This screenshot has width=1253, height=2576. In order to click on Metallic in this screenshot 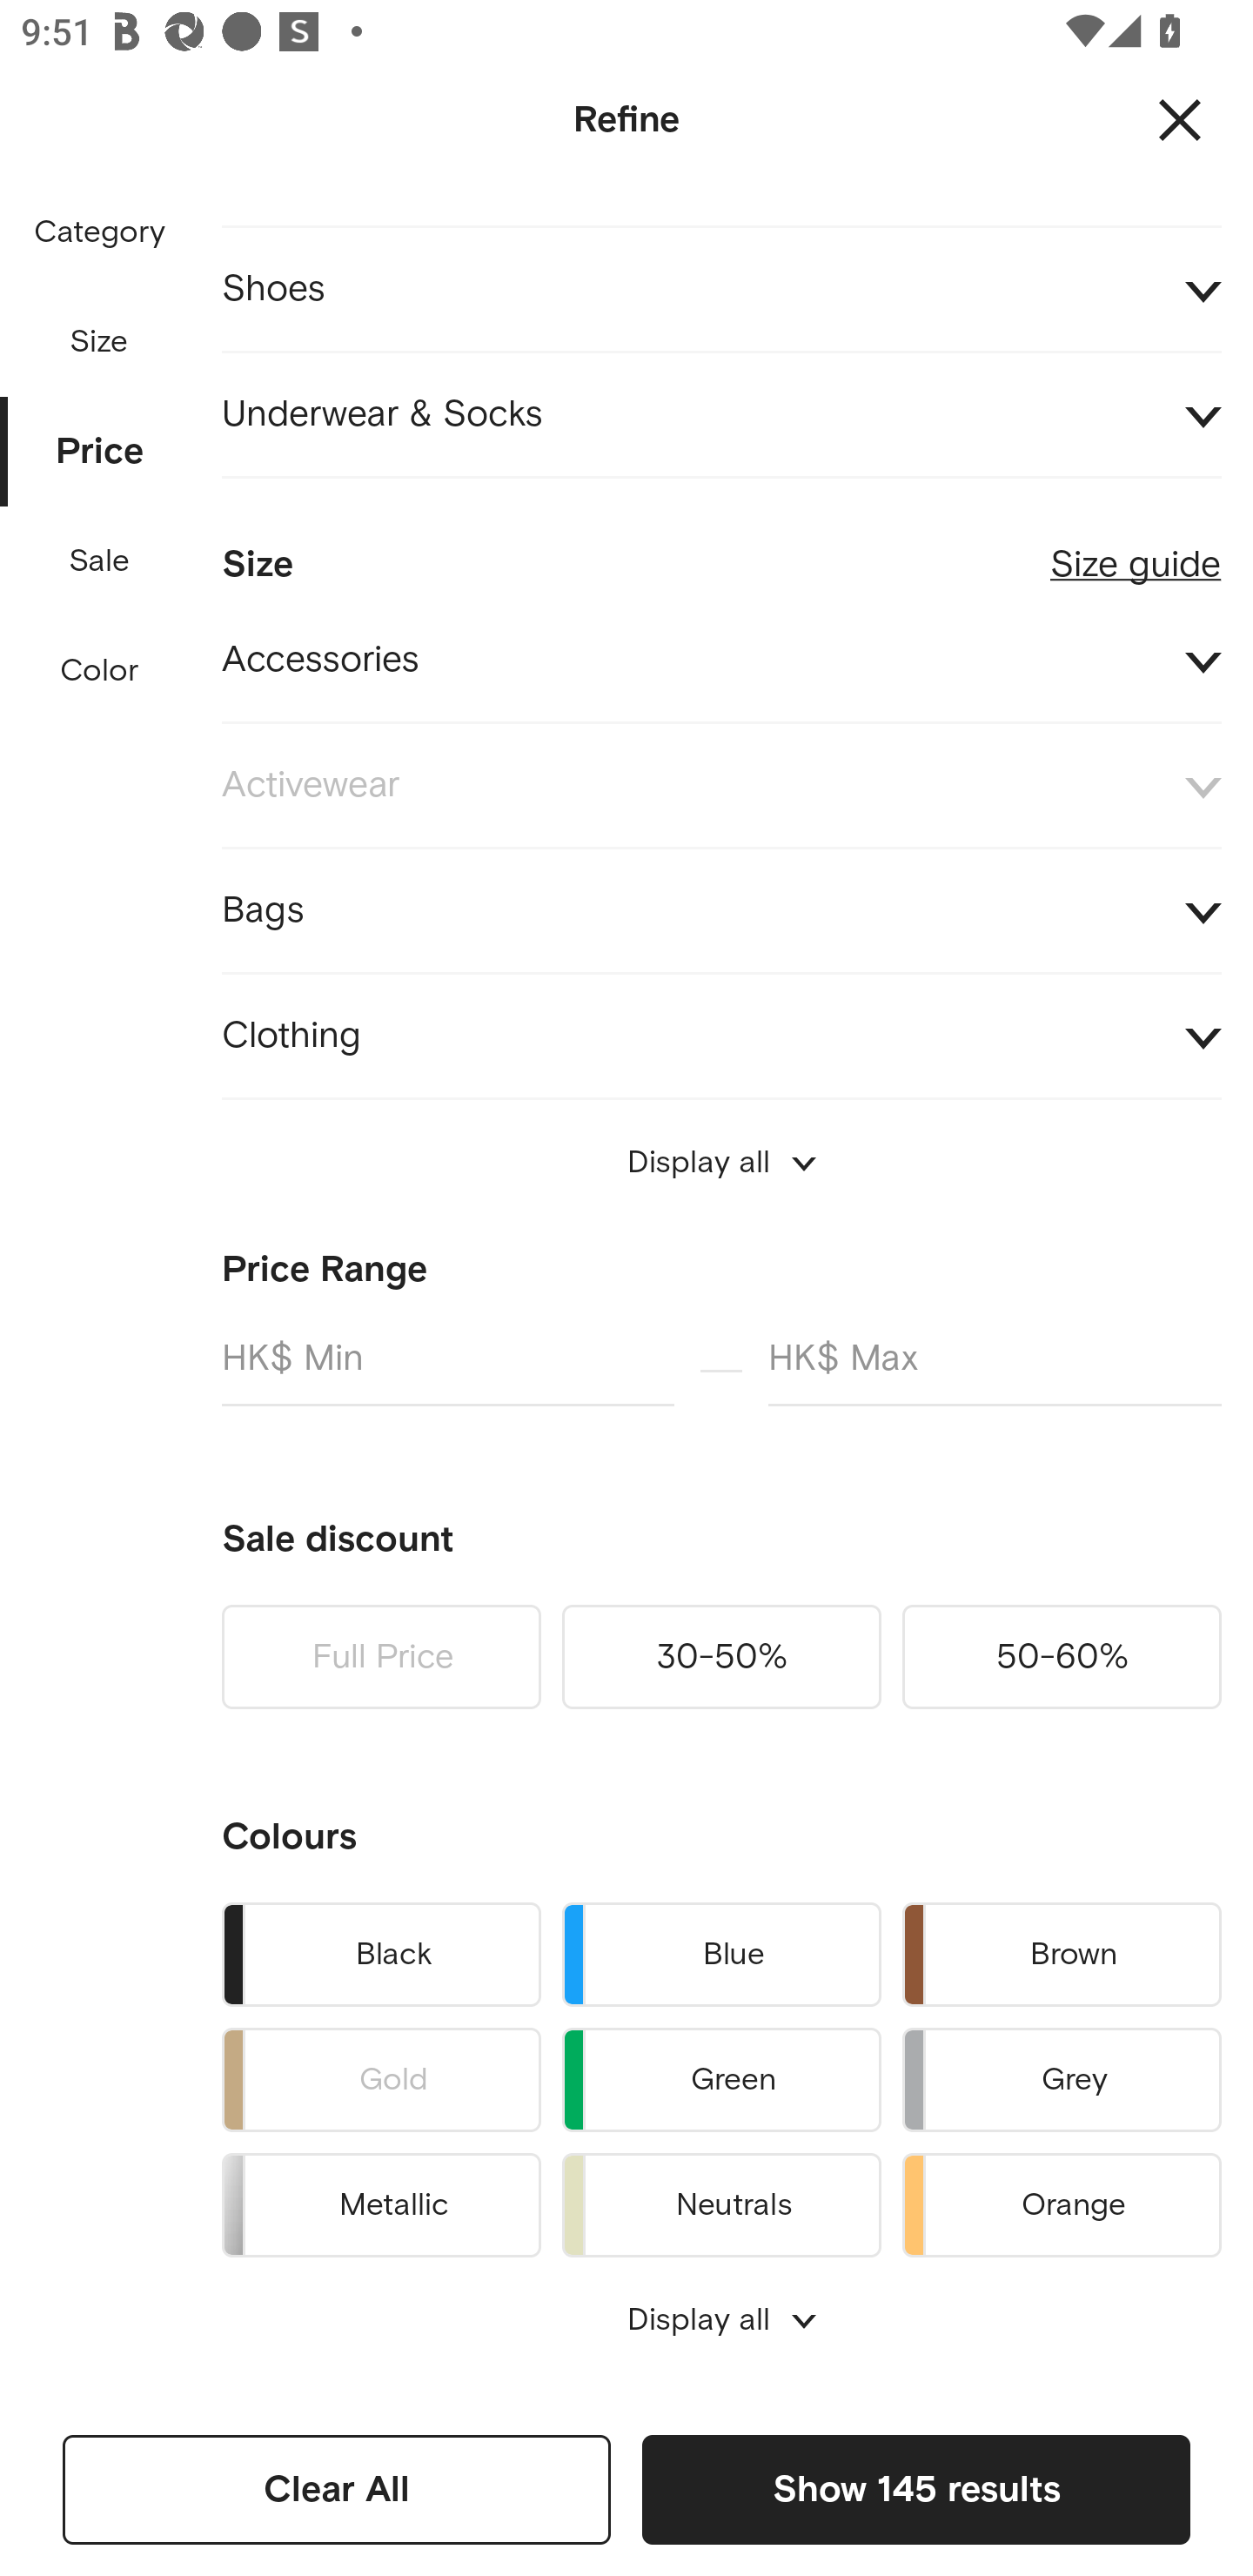, I will do `click(381, 2199)`.